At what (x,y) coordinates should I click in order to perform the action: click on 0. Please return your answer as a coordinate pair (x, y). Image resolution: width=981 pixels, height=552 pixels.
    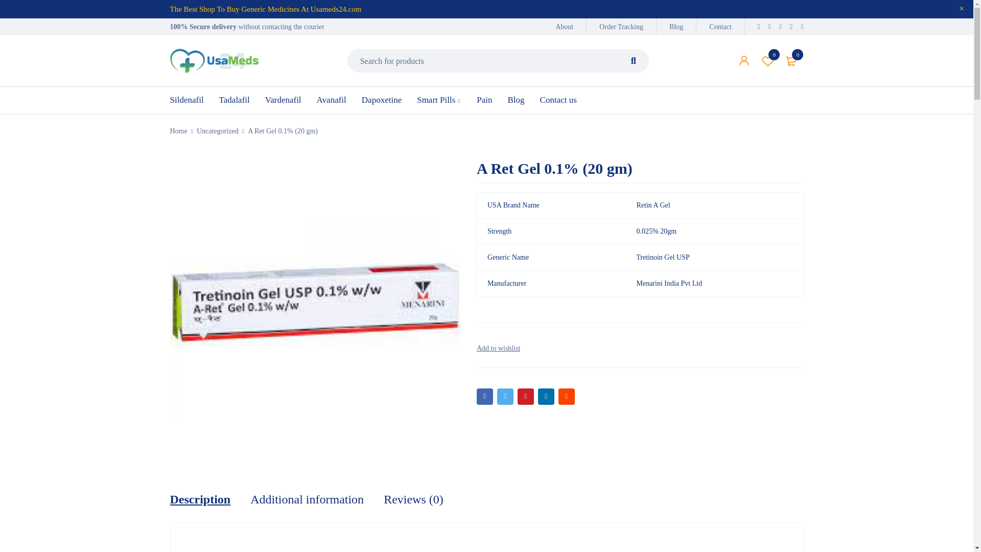
    Looking at the image, I should click on (720, 27).